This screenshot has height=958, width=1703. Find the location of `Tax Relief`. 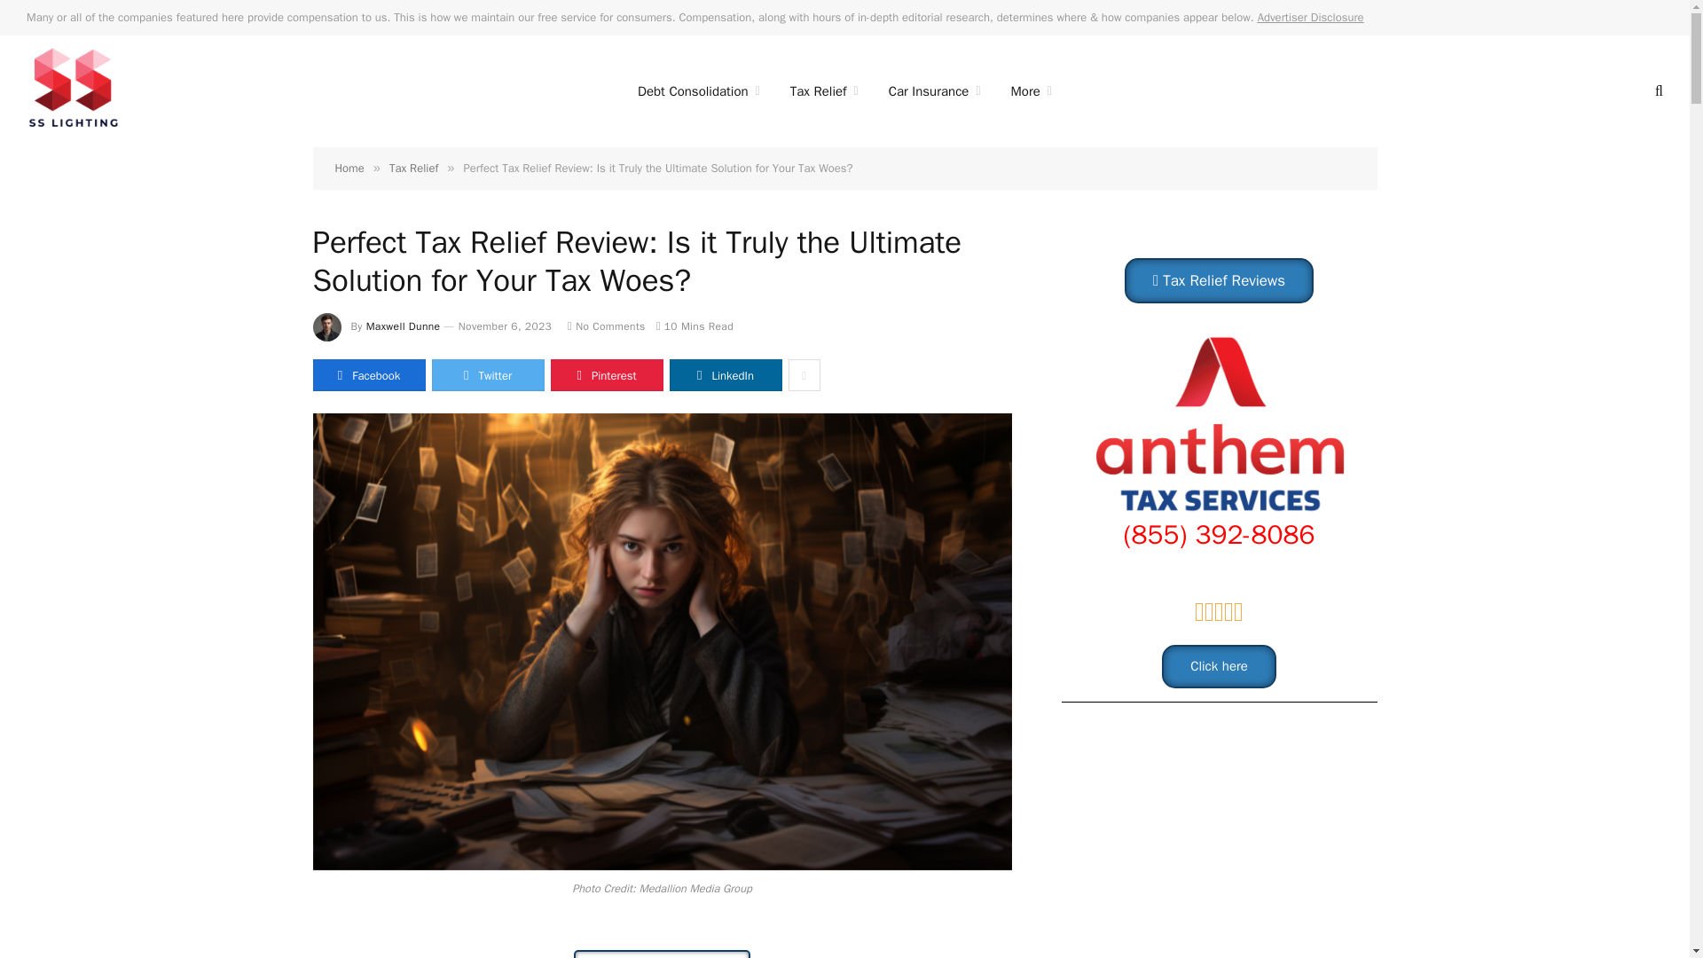

Tax Relief is located at coordinates (823, 90).